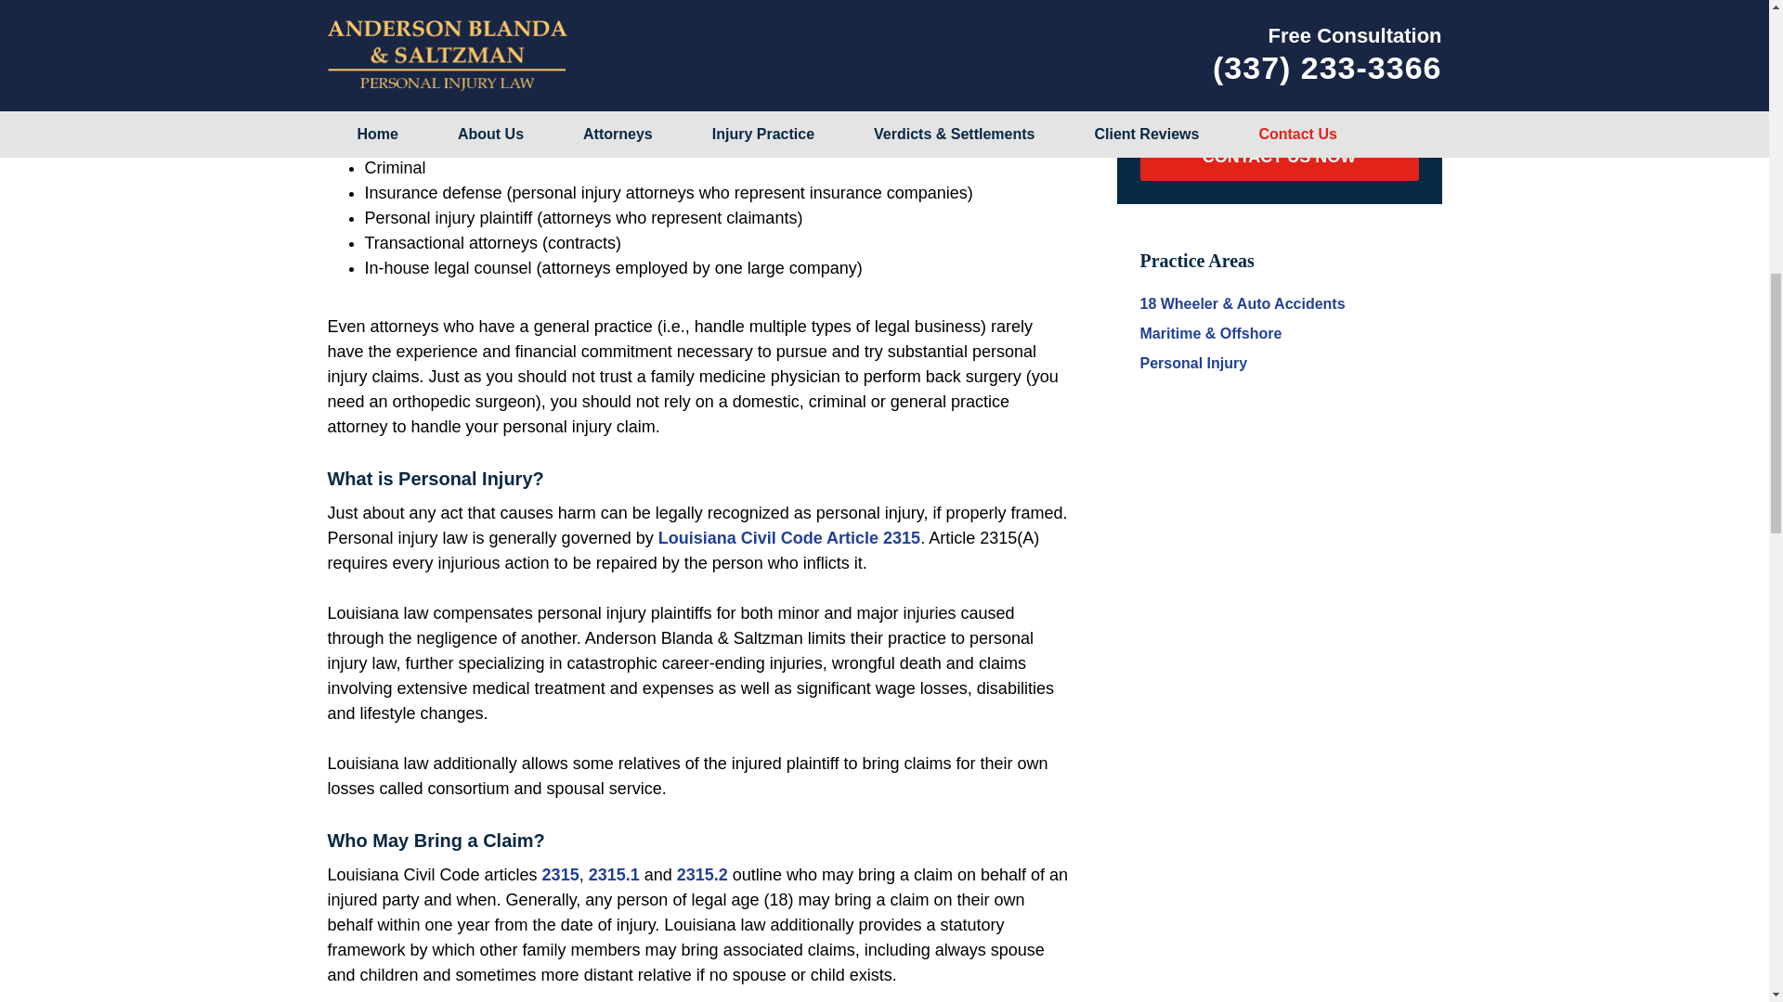 The width and height of the screenshot is (1783, 1002). I want to click on Practice Areas, so click(1198, 260).